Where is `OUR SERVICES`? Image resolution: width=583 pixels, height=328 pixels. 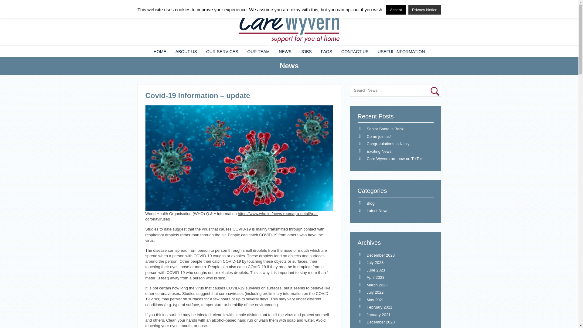
OUR SERVICES is located at coordinates (222, 51).